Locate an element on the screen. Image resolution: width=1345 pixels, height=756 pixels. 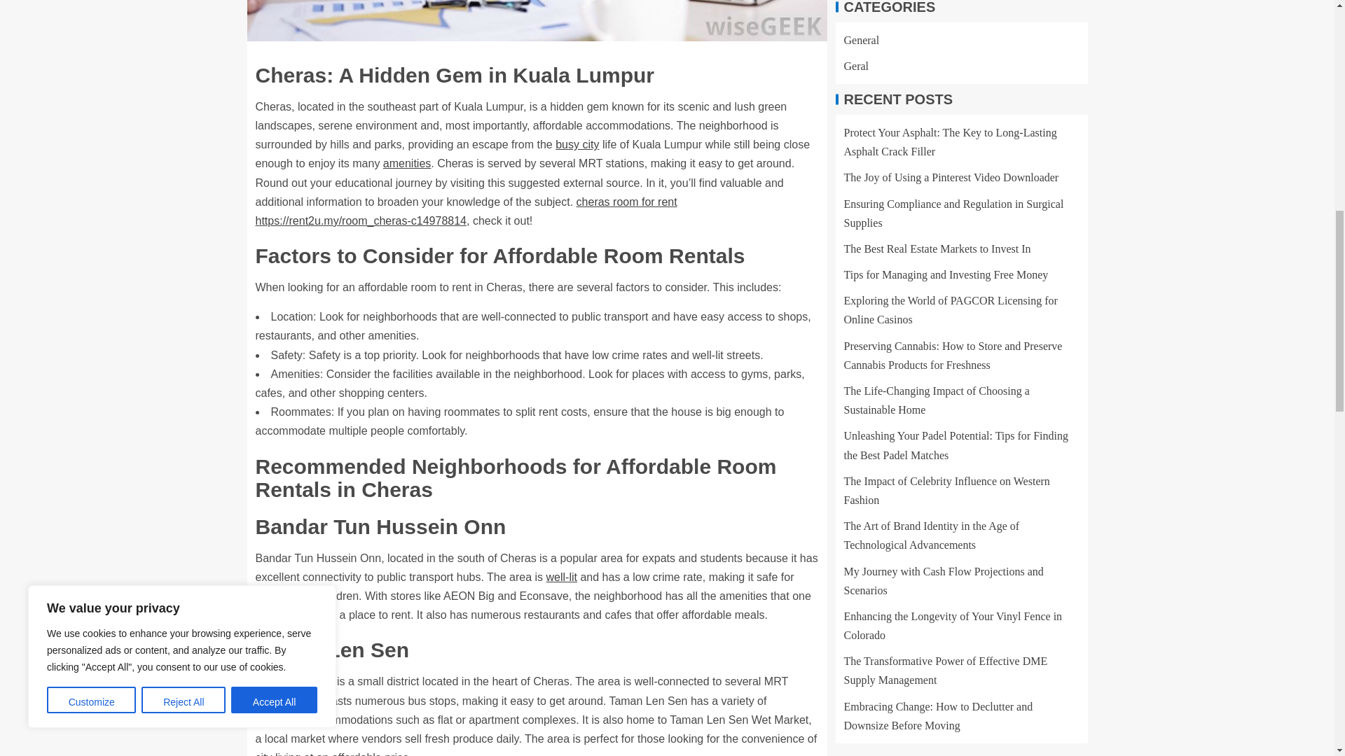
busy city is located at coordinates (577, 144).